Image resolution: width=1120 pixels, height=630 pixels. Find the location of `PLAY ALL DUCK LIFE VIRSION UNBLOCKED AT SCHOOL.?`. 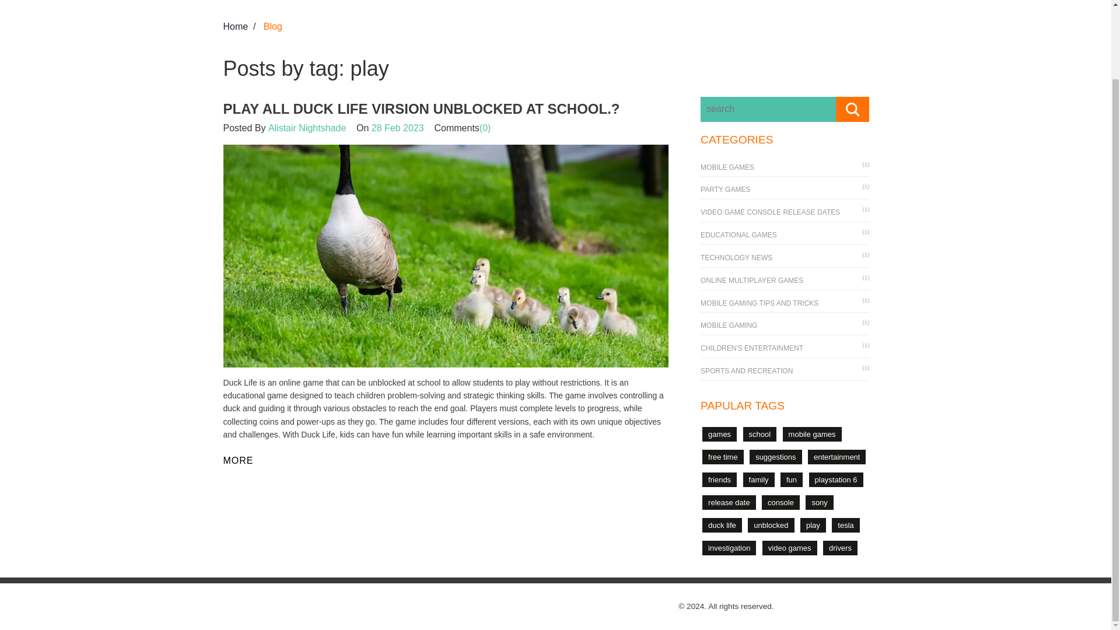

PLAY ALL DUCK LIFE VIRSION UNBLOCKED AT SCHOOL.? is located at coordinates (421, 108).